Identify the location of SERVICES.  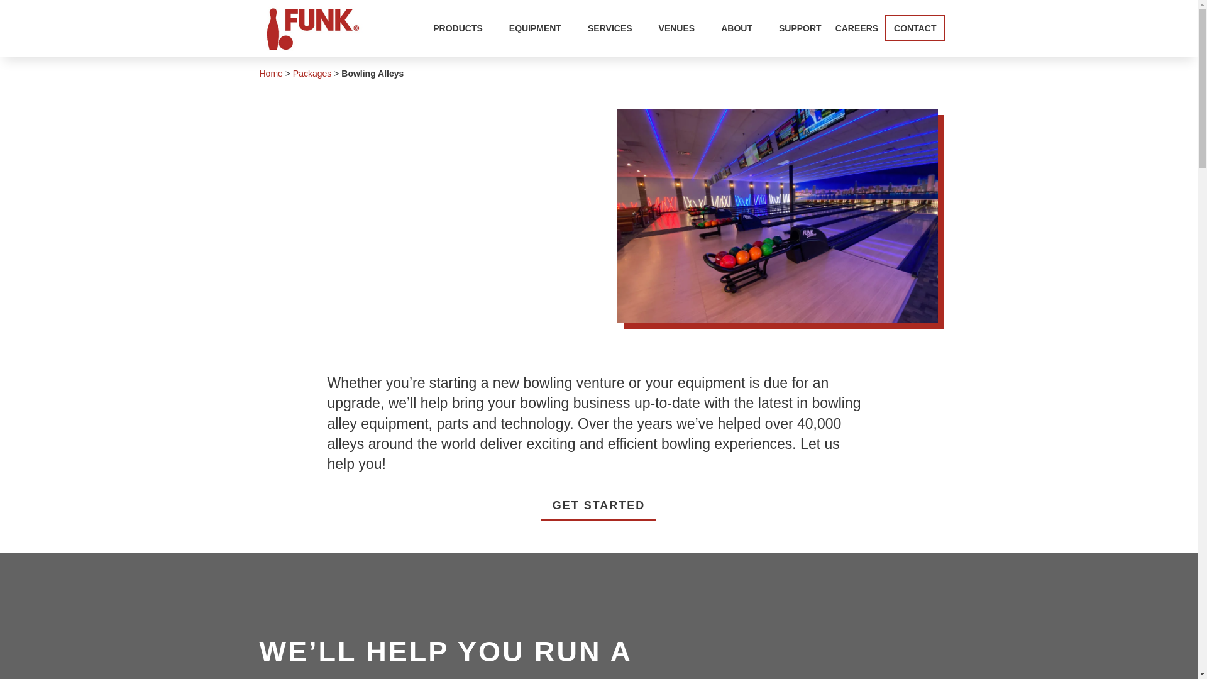
(616, 28).